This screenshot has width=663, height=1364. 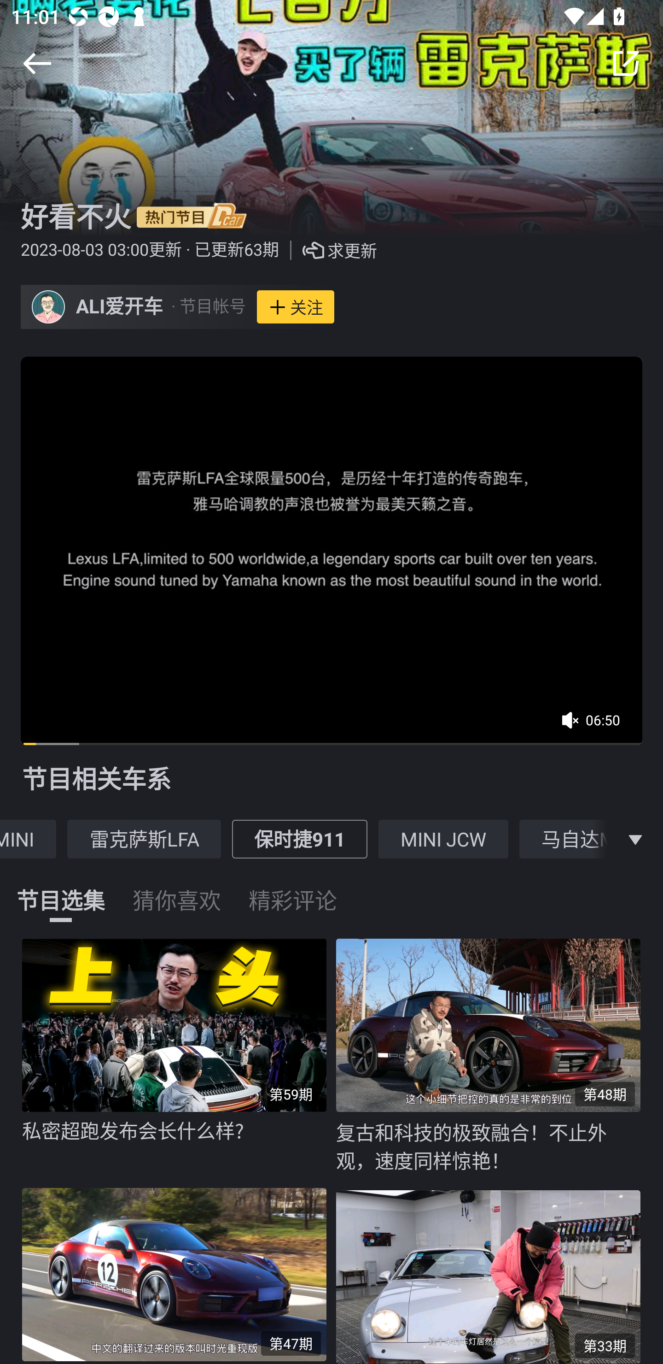 I want to click on 第47期, so click(x=179, y=1272).